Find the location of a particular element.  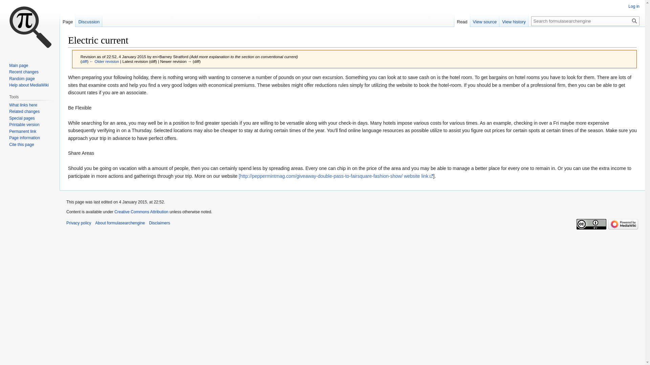

Permanent link is located at coordinates (22, 131).